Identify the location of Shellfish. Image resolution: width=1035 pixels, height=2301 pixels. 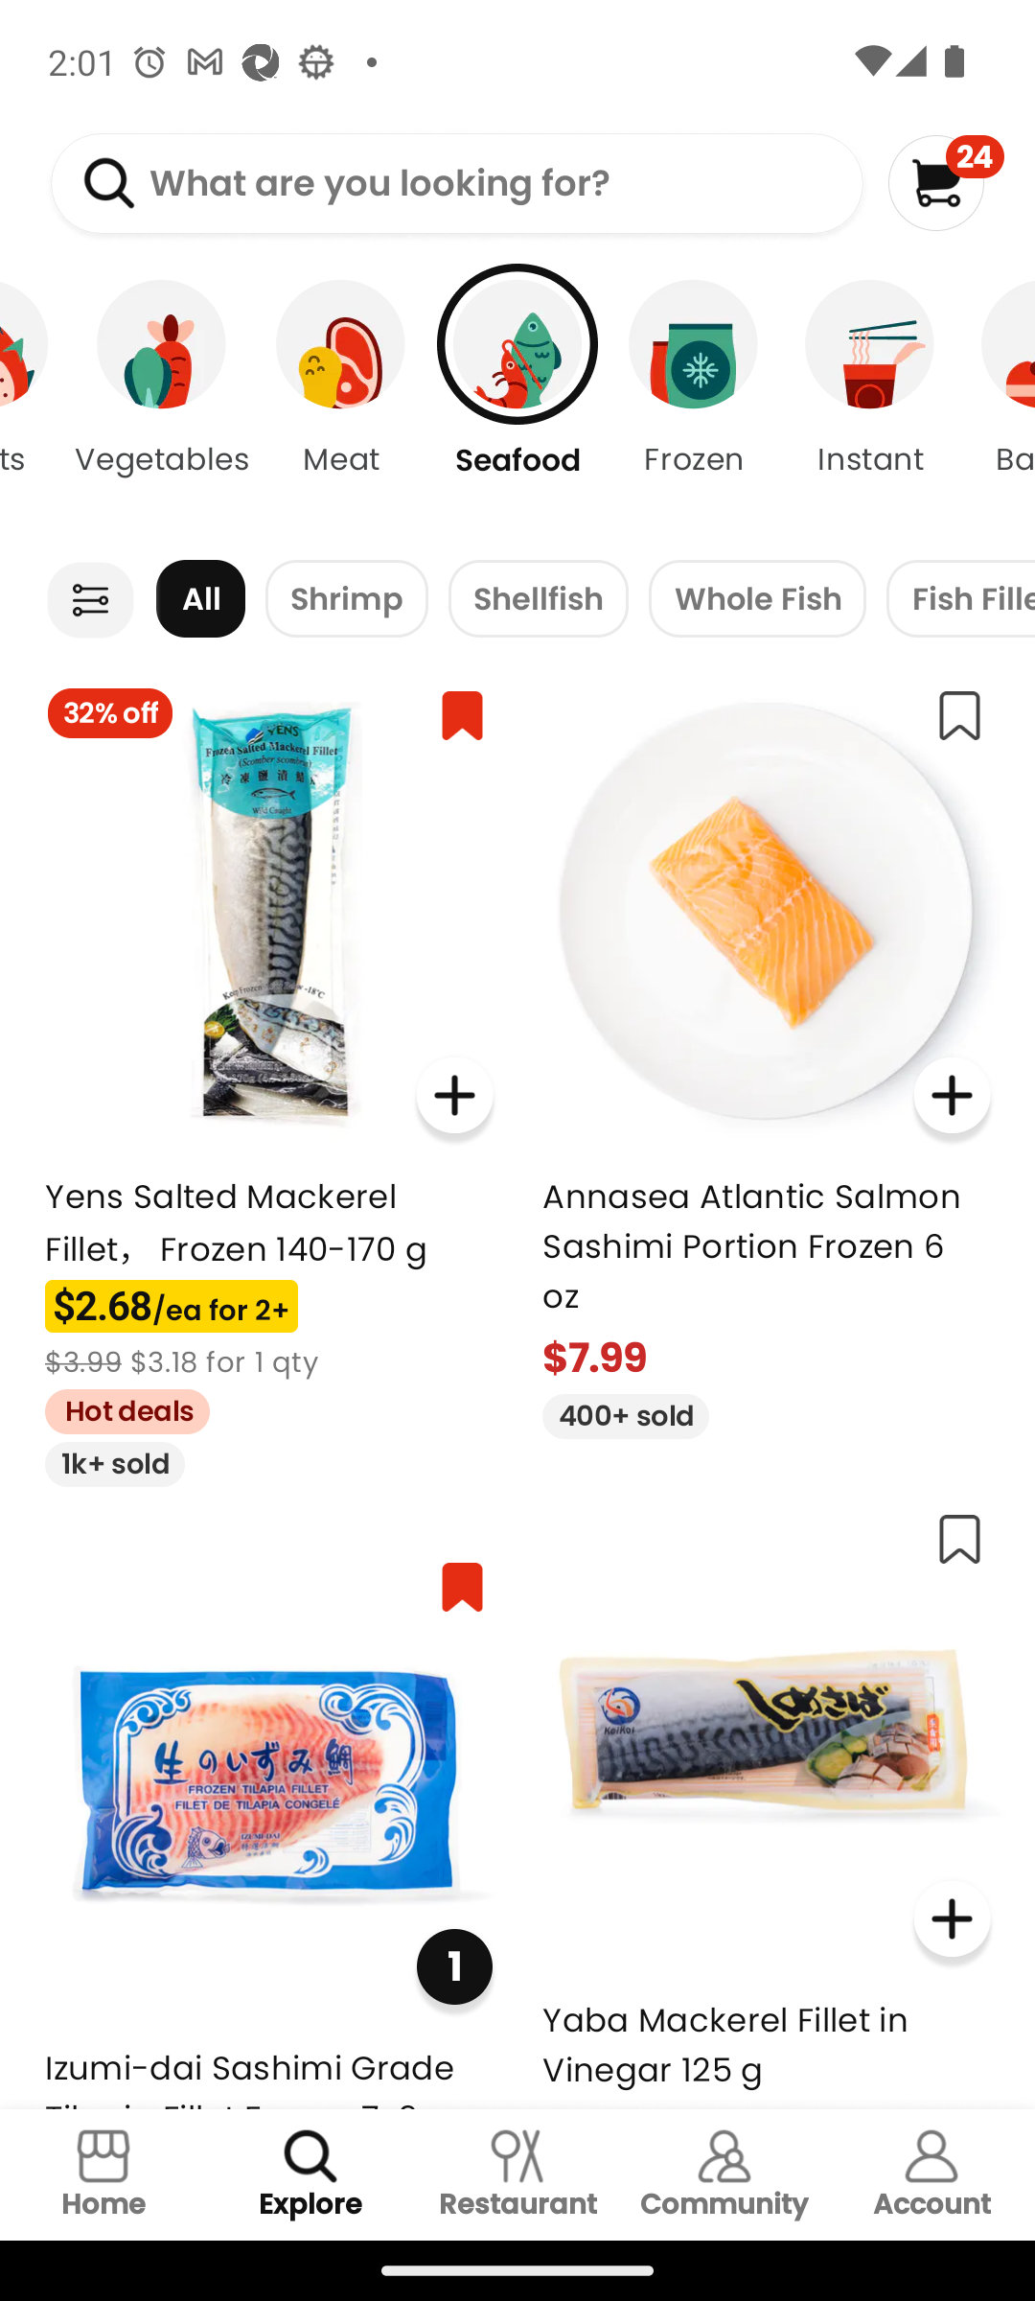
(538, 598).